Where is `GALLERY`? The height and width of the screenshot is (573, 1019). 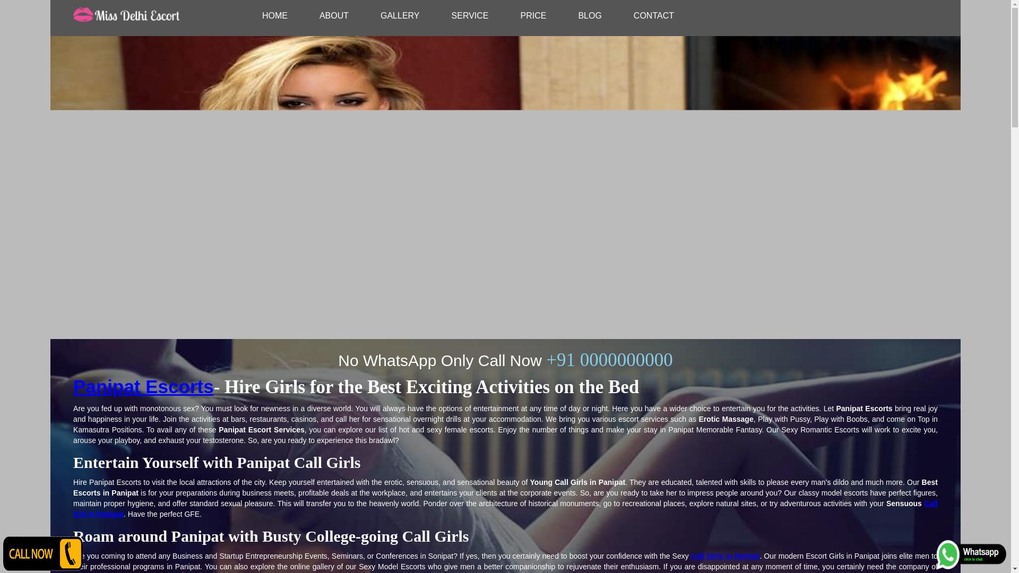 GALLERY is located at coordinates (400, 15).